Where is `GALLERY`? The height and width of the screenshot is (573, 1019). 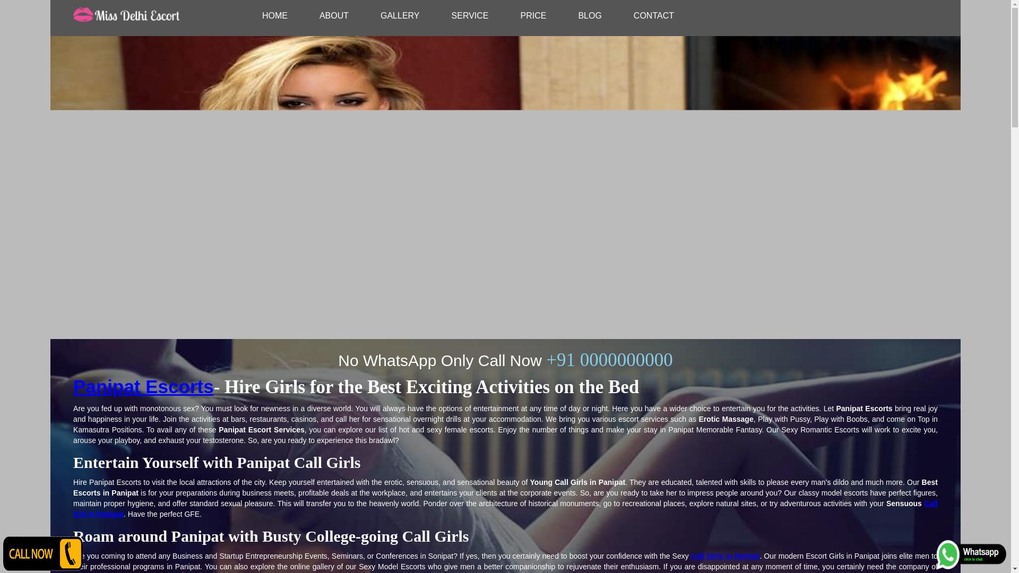 GALLERY is located at coordinates (400, 15).